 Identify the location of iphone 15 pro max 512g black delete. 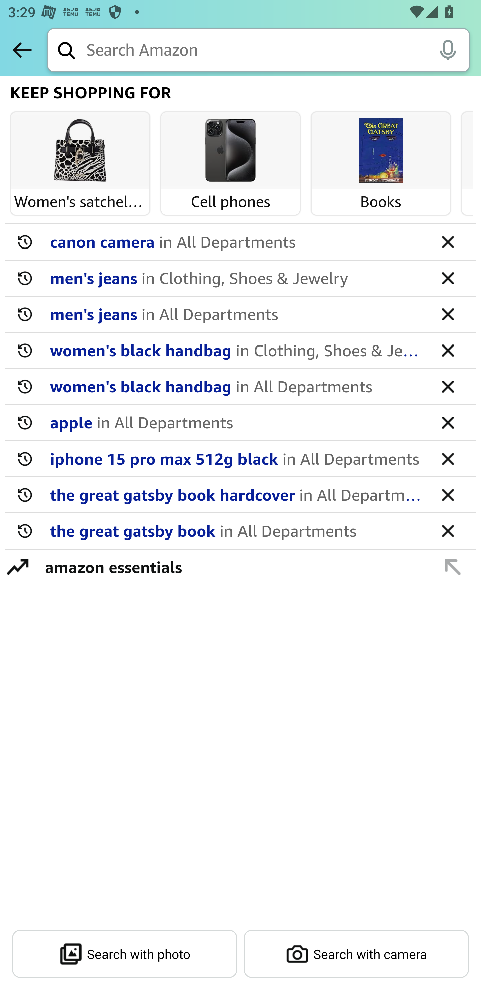
(240, 459).